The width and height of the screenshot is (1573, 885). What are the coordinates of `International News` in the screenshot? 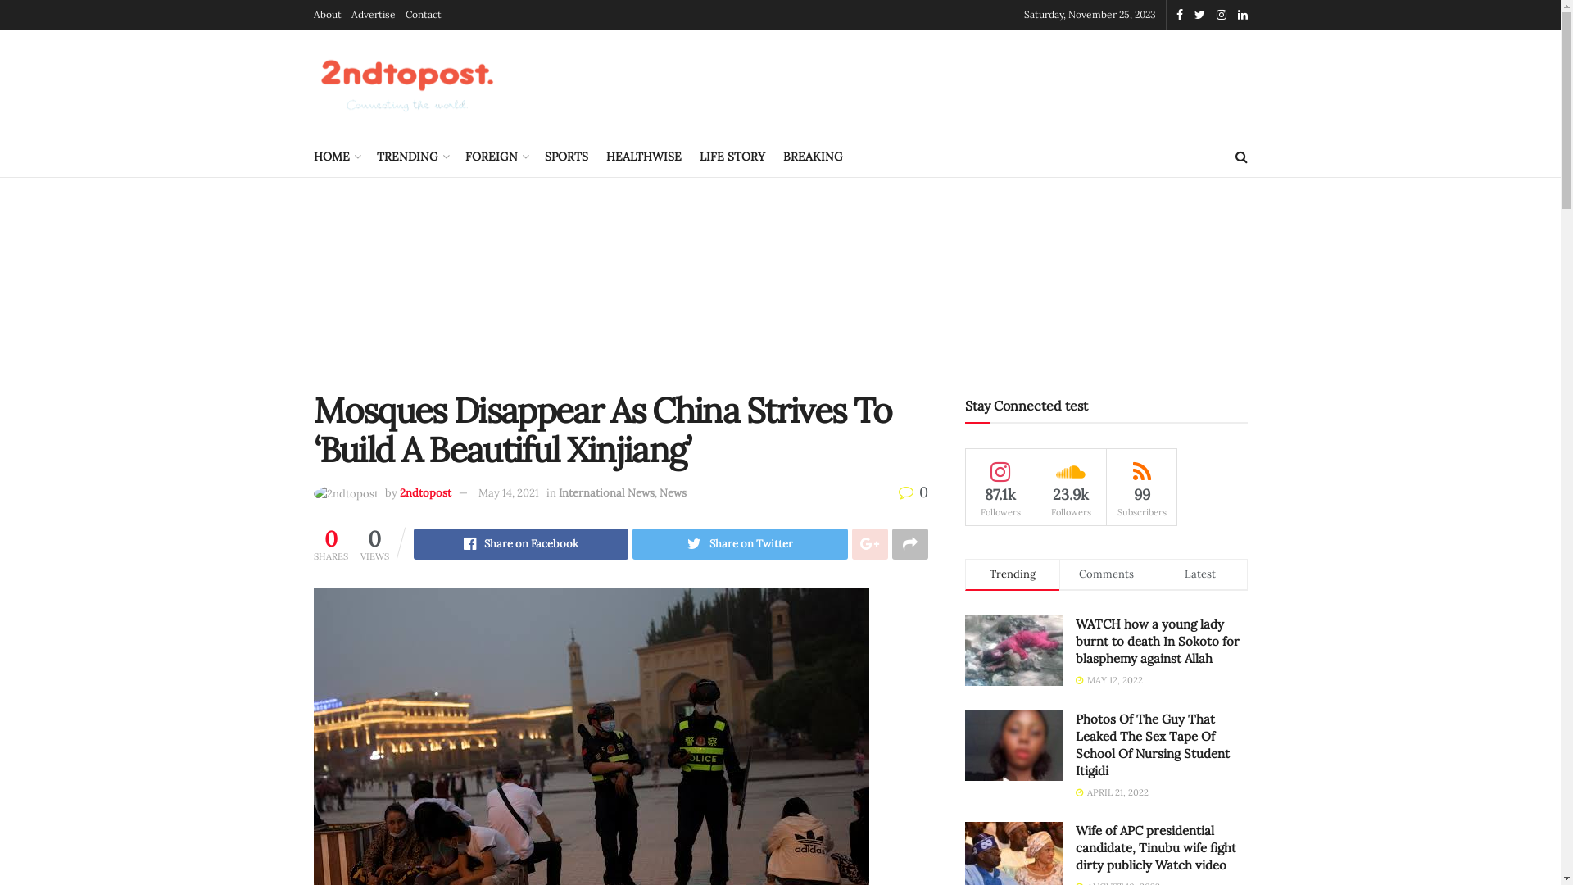 It's located at (606, 493).